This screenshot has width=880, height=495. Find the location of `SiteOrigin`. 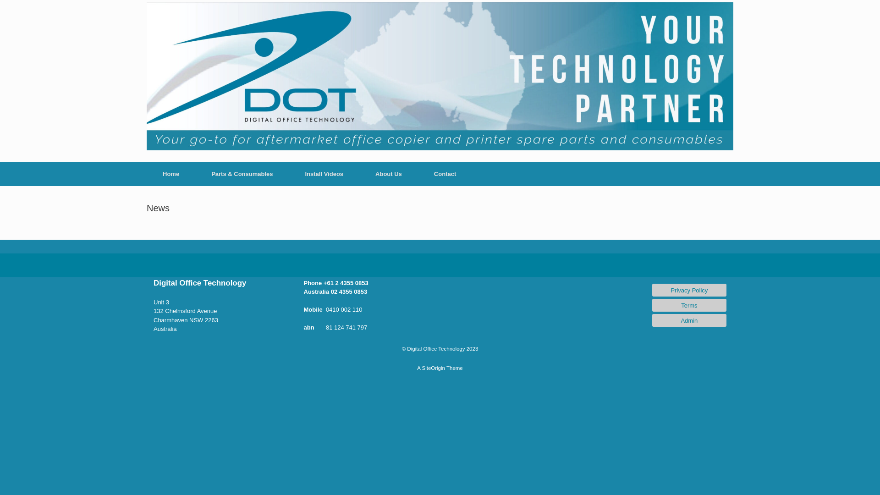

SiteOrigin is located at coordinates (434, 368).